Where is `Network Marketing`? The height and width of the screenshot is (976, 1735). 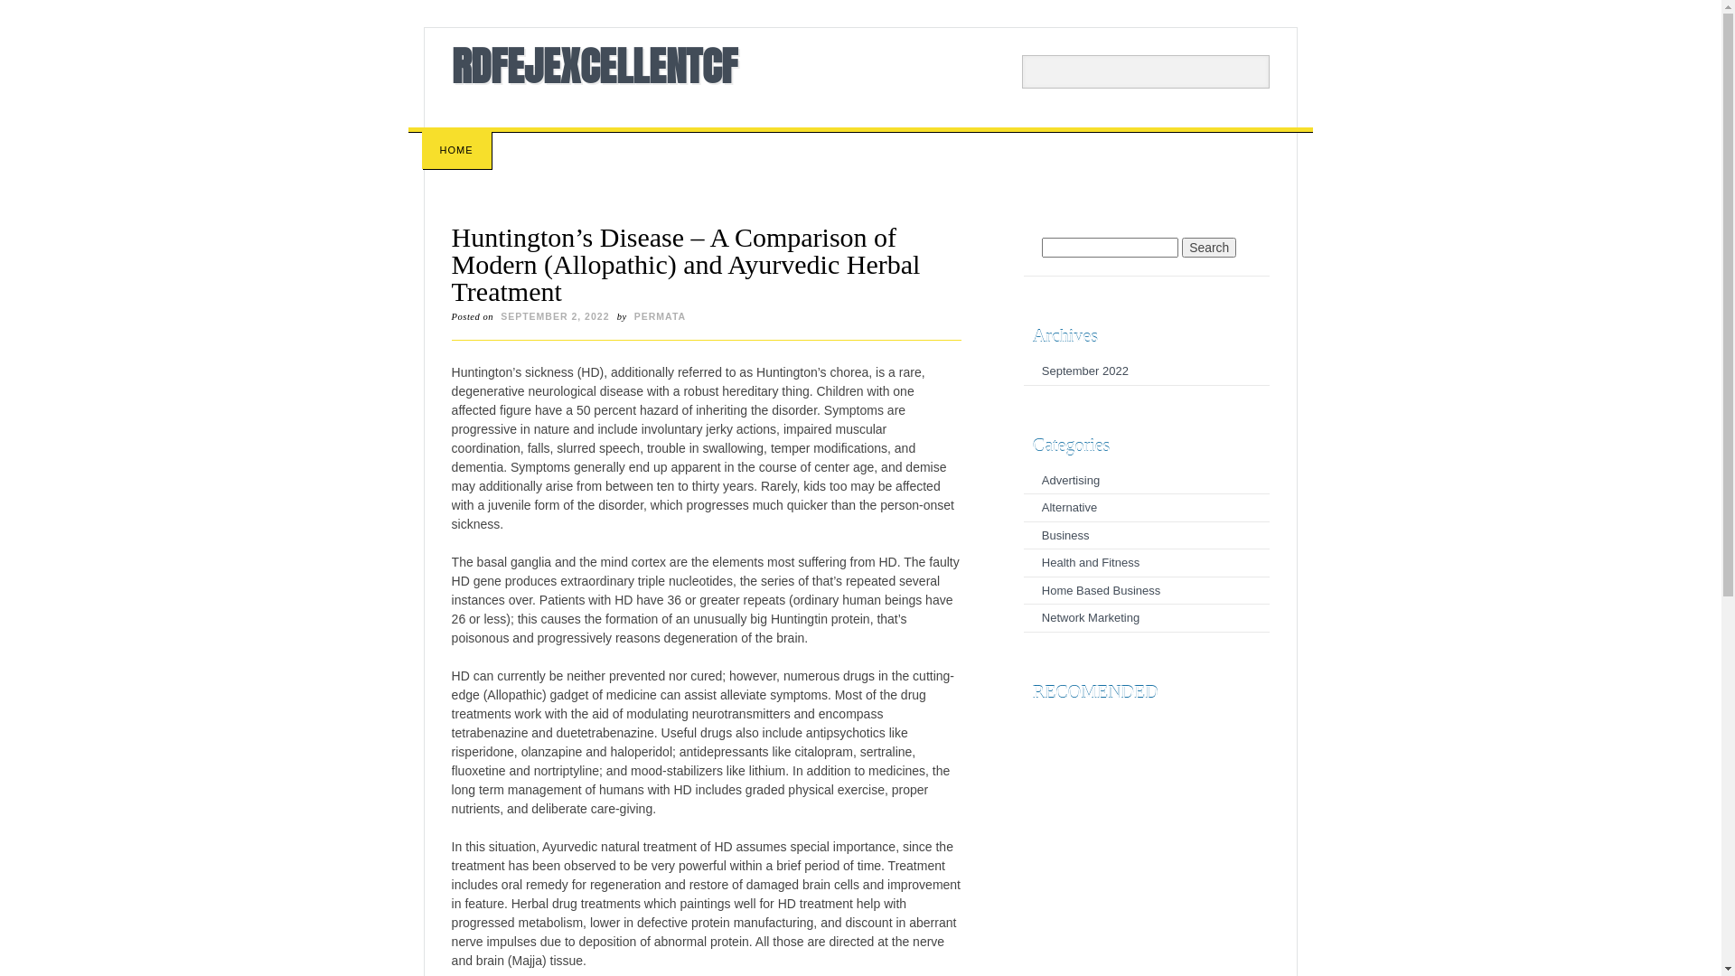
Network Marketing is located at coordinates (1091, 618).